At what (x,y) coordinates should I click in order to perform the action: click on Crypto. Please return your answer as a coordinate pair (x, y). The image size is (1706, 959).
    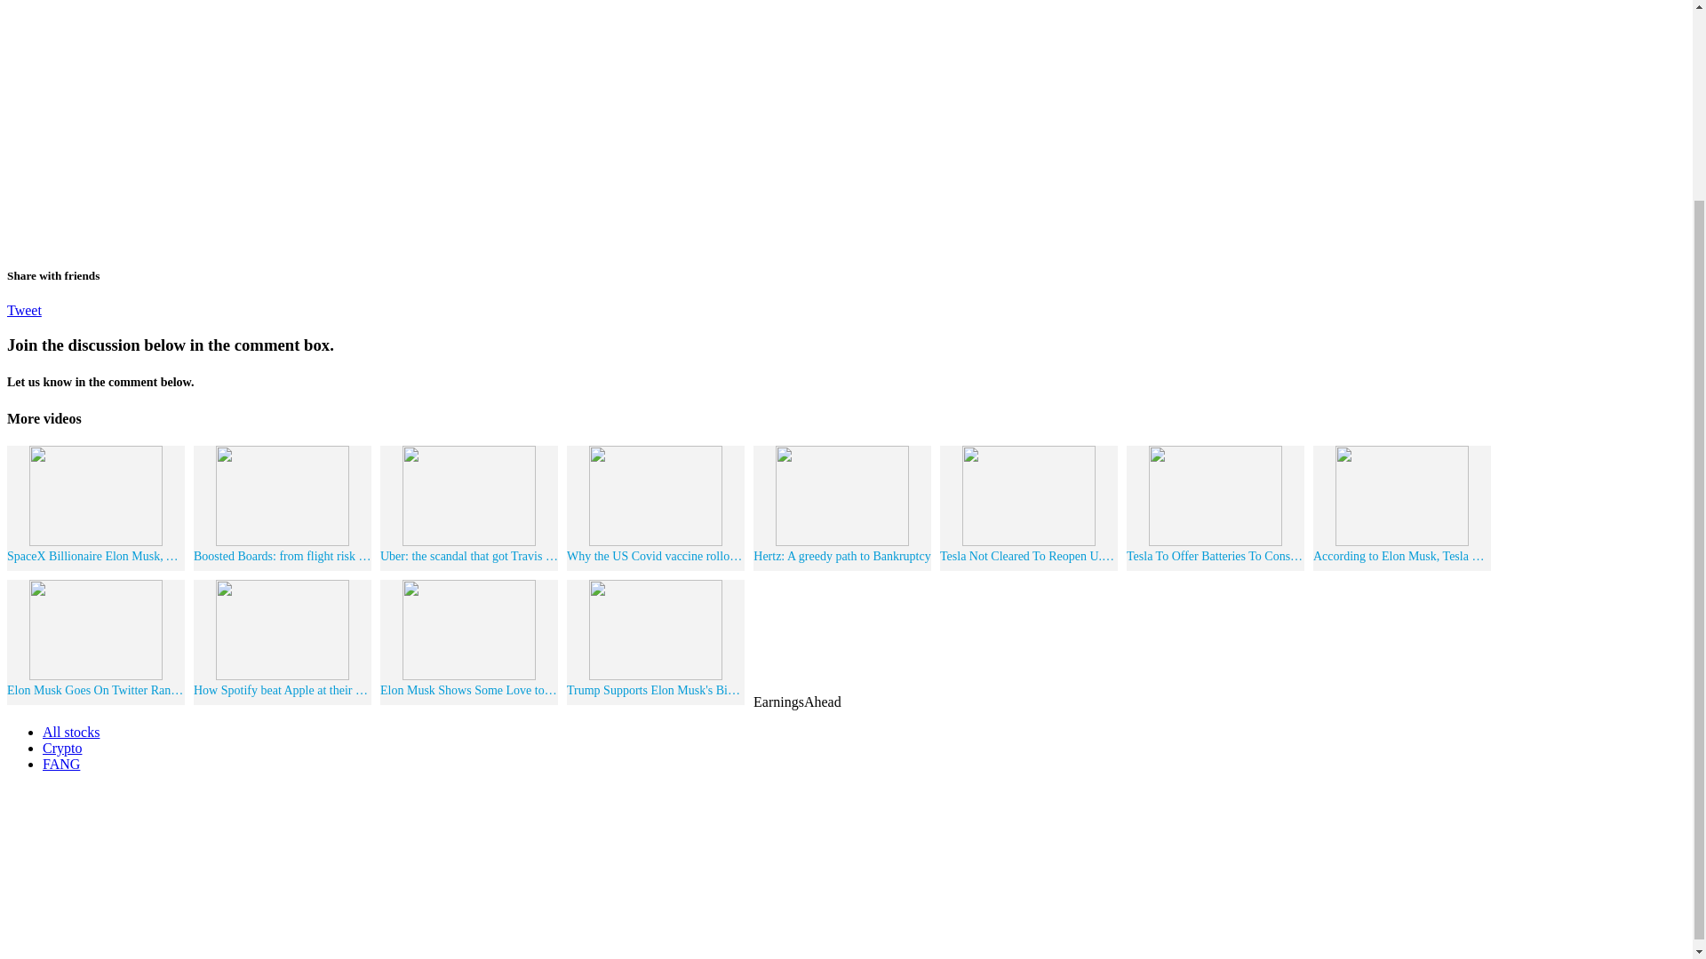
    Looking at the image, I should click on (62, 748).